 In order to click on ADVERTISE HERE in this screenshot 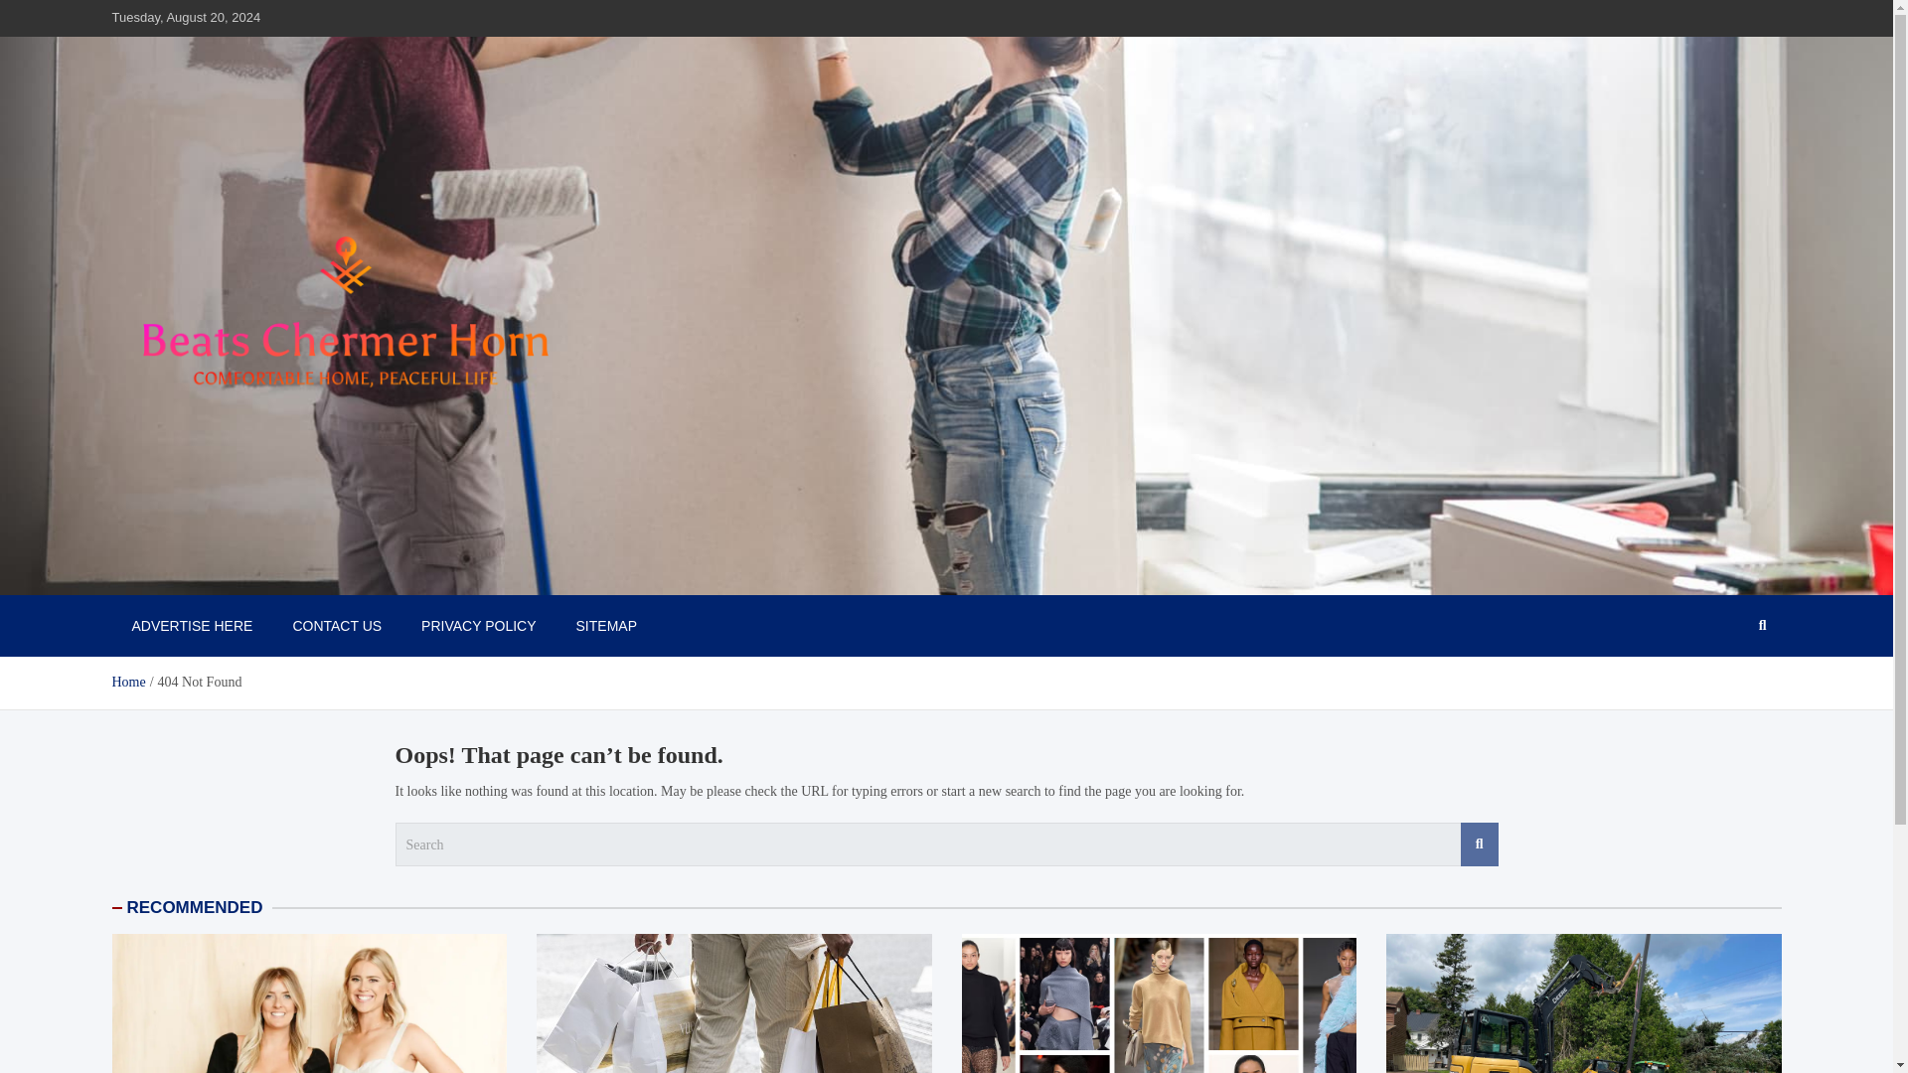, I will do `click(191, 626)`.